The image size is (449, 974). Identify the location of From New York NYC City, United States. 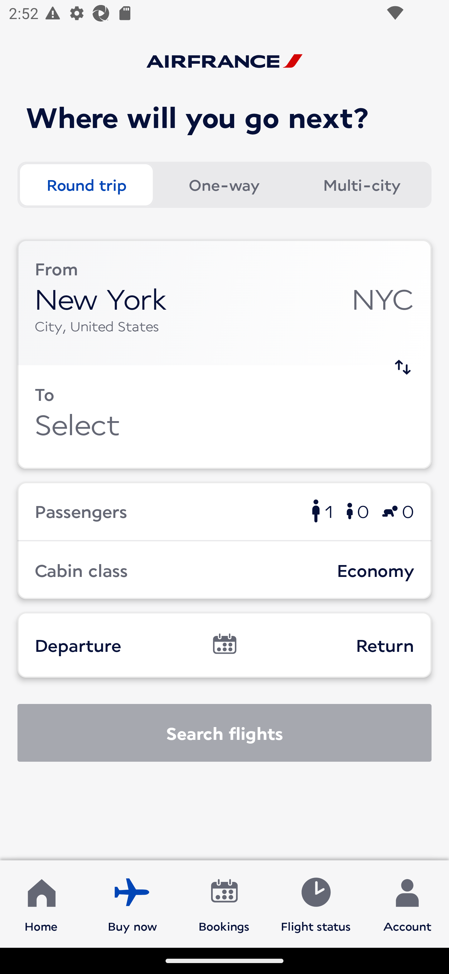
(224, 302).